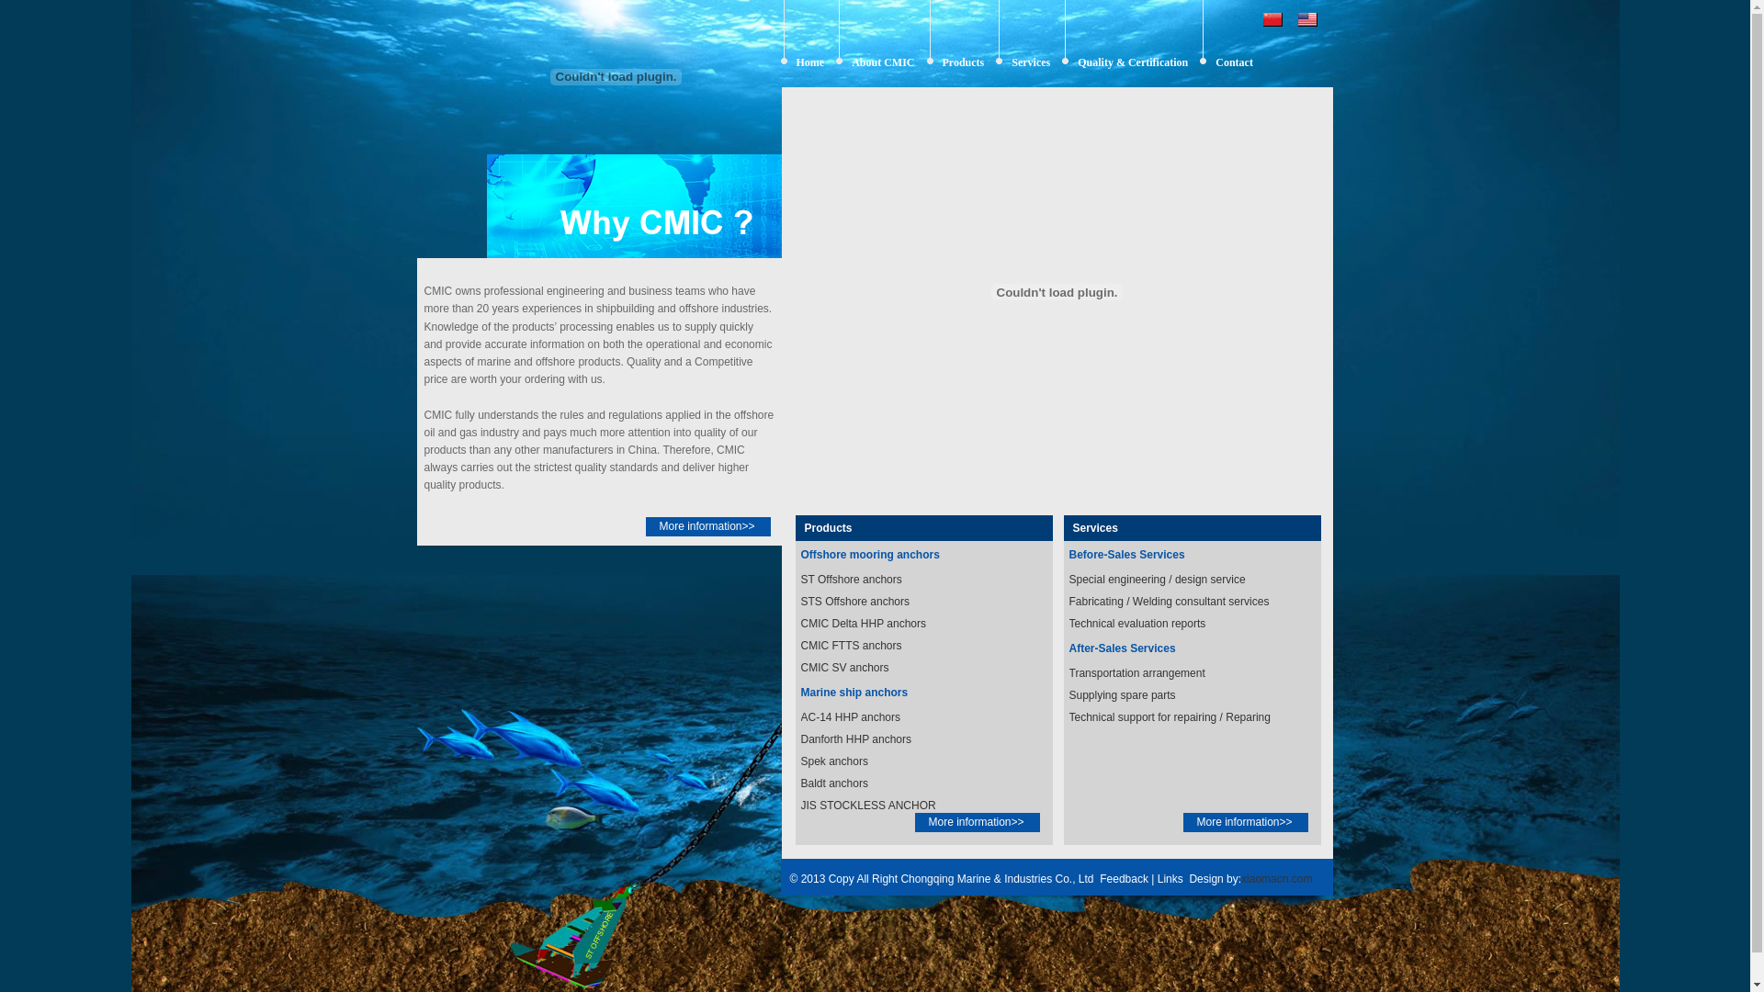 Image resolution: width=1764 pixels, height=992 pixels. I want to click on STS Offshore anchors, so click(856, 602).